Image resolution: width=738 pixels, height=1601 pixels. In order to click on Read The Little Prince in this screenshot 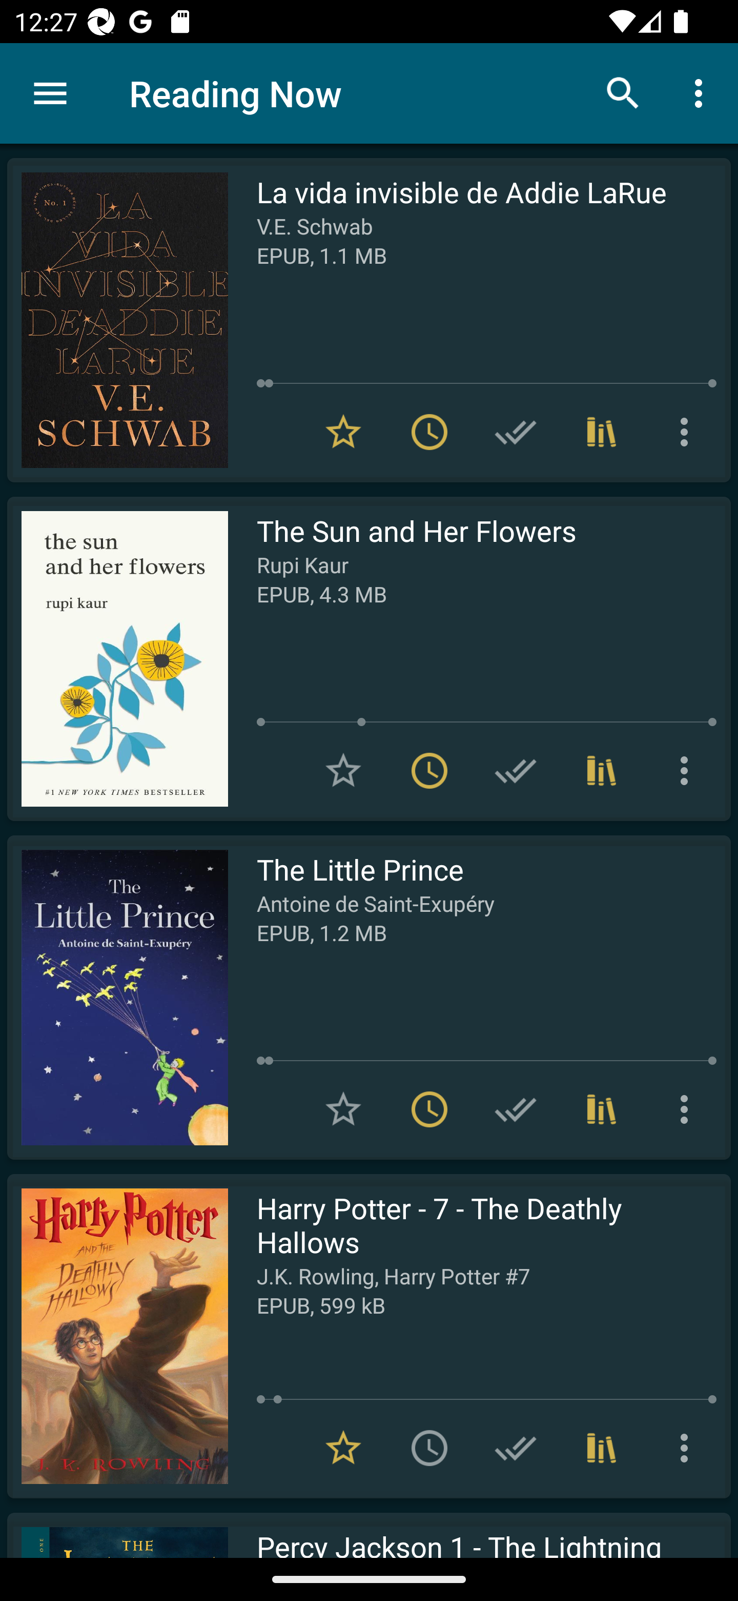, I will do `click(117, 997)`.